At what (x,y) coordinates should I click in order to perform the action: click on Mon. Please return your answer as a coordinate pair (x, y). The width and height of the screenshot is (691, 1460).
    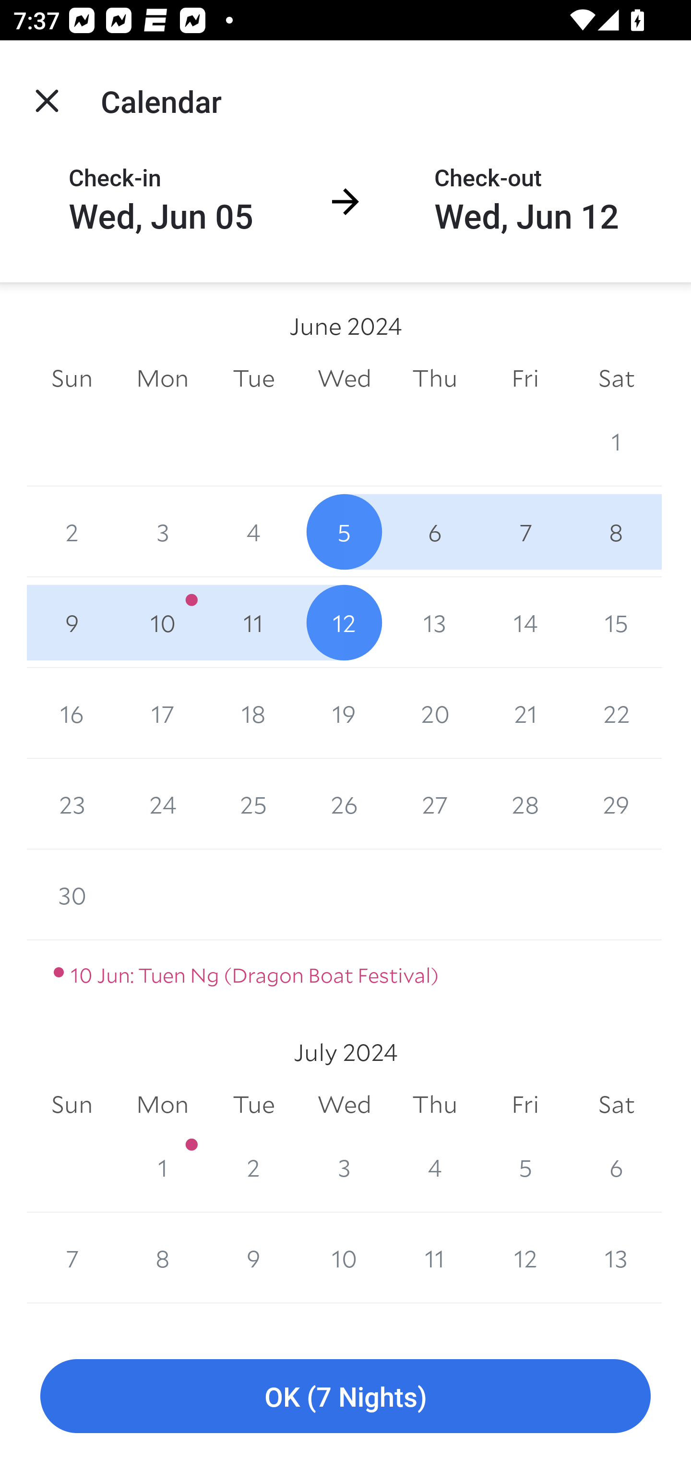
    Looking at the image, I should click on (162, 1104).